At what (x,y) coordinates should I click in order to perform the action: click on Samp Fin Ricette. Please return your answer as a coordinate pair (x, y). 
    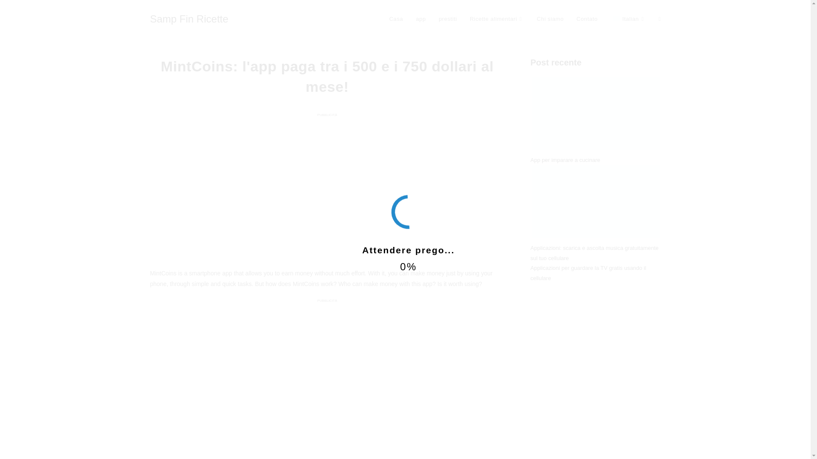
    Looking at the image, I should click on (189, 19).